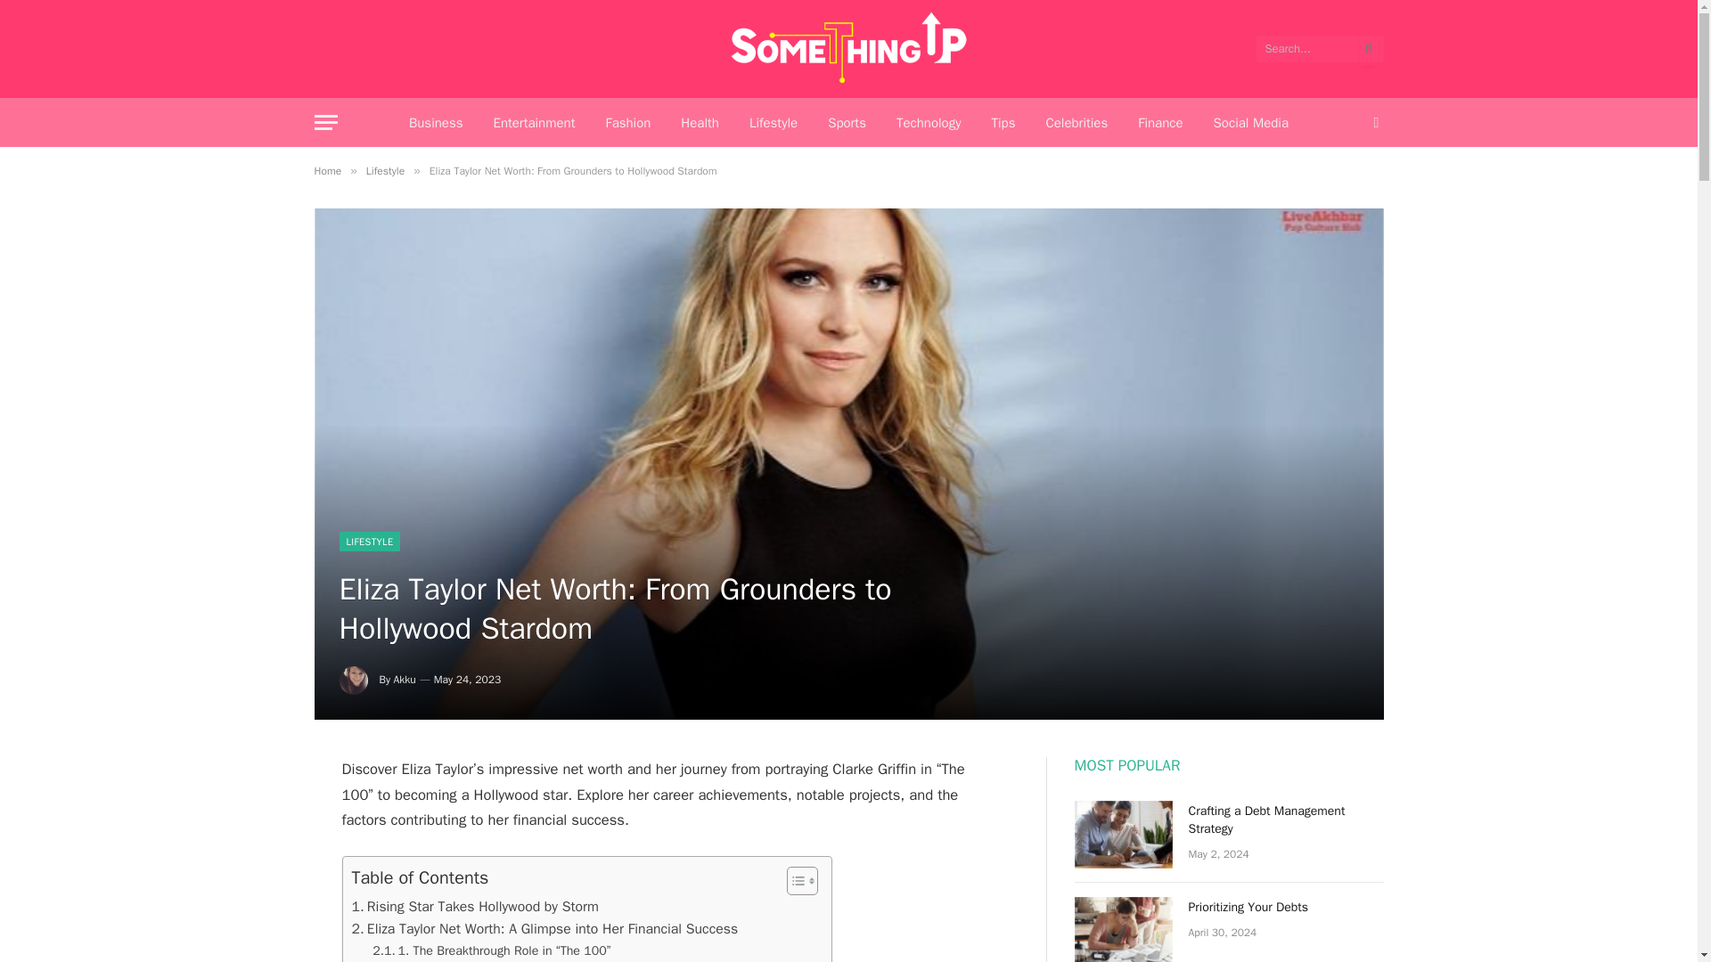 This screenshot has width=1711, height=962. Describe the element at coordinates (929, 123) in the screenshot. I see `Technology` at that location.